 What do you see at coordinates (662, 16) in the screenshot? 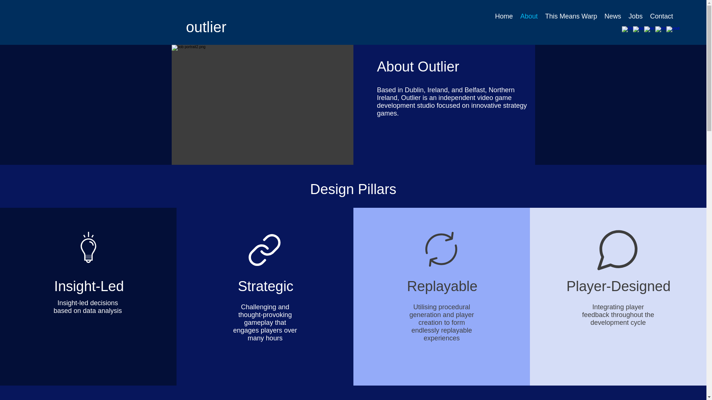
I see `Contact` at bounding box center [662, 16].